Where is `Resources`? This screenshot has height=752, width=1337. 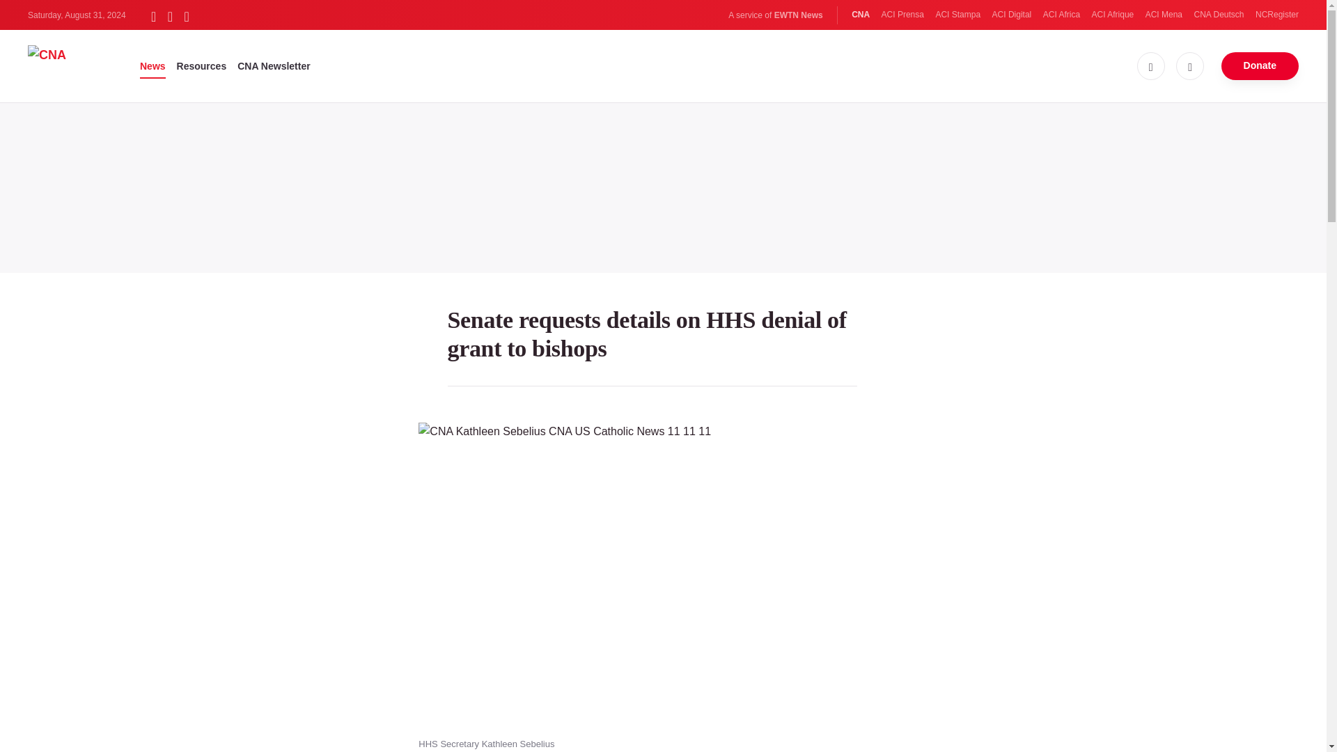
Resources is located at coordinates (202, 65).